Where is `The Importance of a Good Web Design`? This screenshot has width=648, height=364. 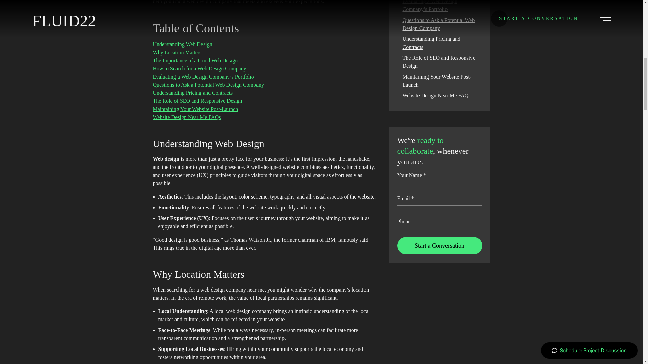 The Importance of a Good Web Design is located at coordinates (195, 60).